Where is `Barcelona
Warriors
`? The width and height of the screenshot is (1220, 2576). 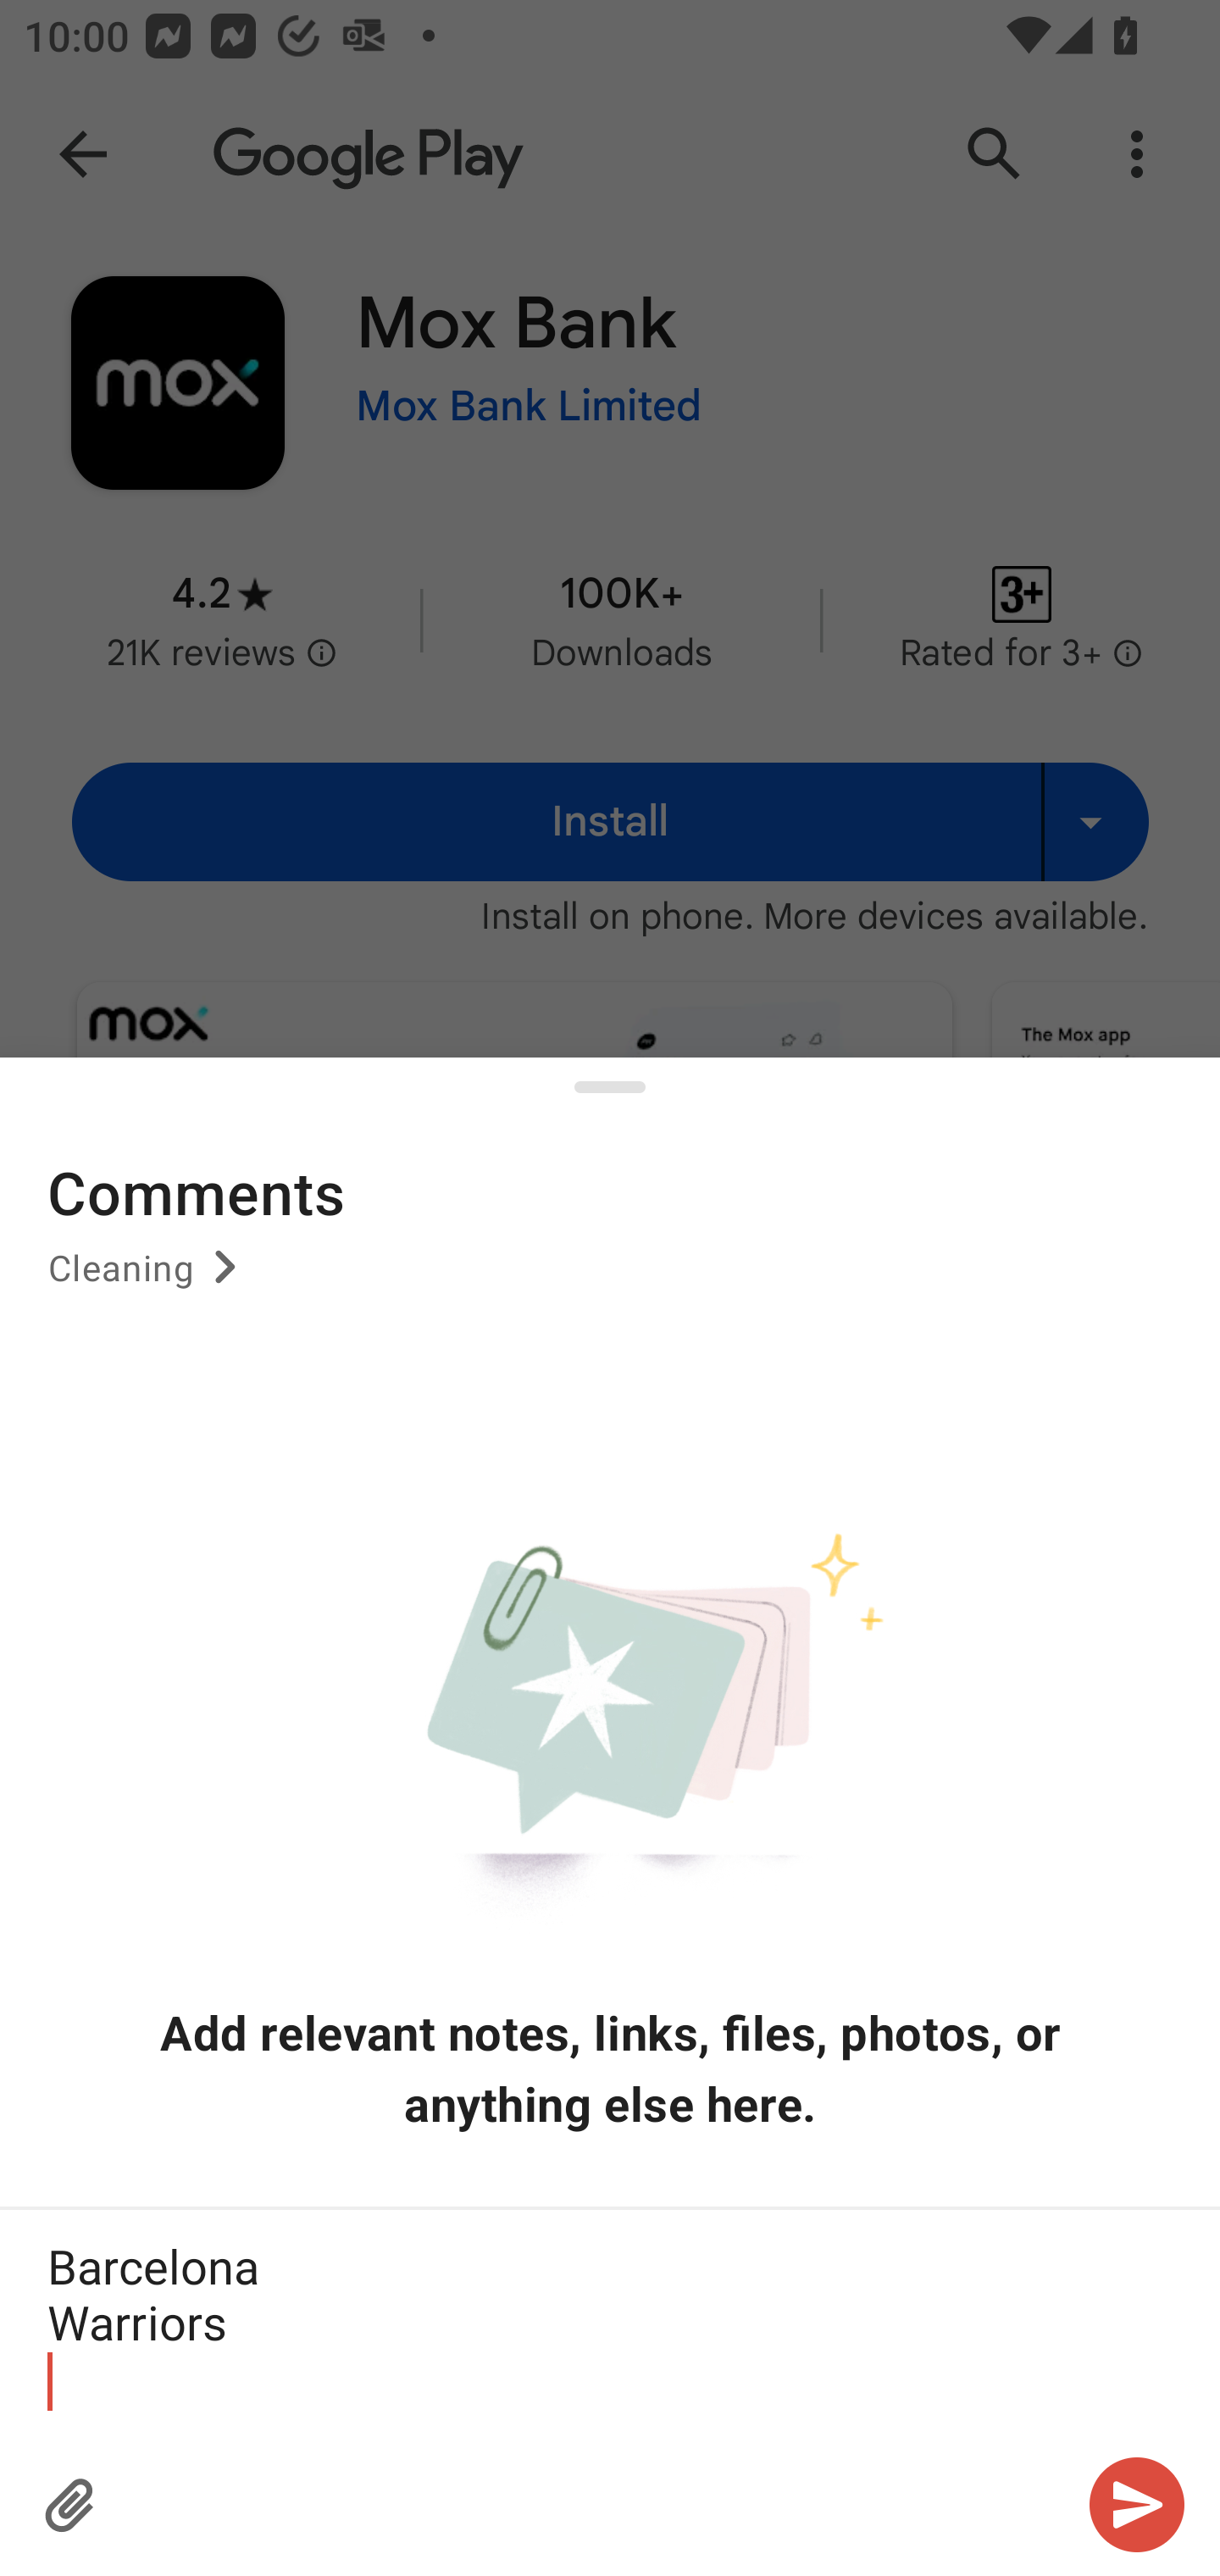
Barcelona
Warriors
 is located at coordinates (610, 2322).